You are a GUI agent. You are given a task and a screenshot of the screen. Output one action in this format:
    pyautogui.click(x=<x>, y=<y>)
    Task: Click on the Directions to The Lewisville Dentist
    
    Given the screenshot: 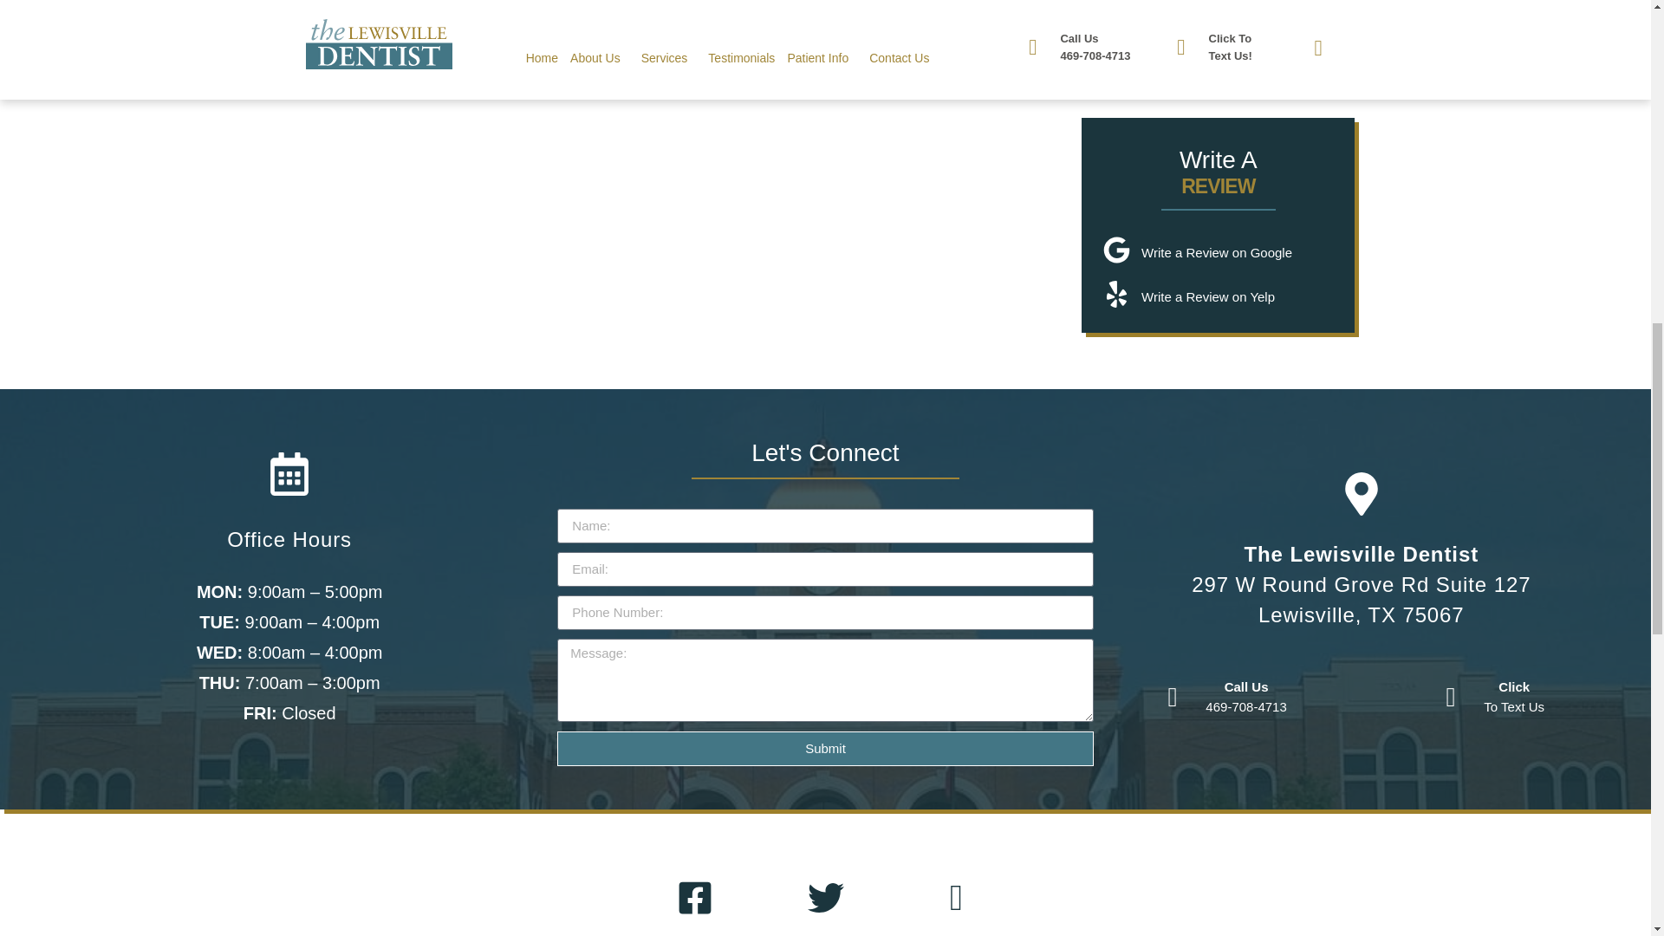 What is the action you would take?
    pyautogui.click(x=1361, y=494)
    